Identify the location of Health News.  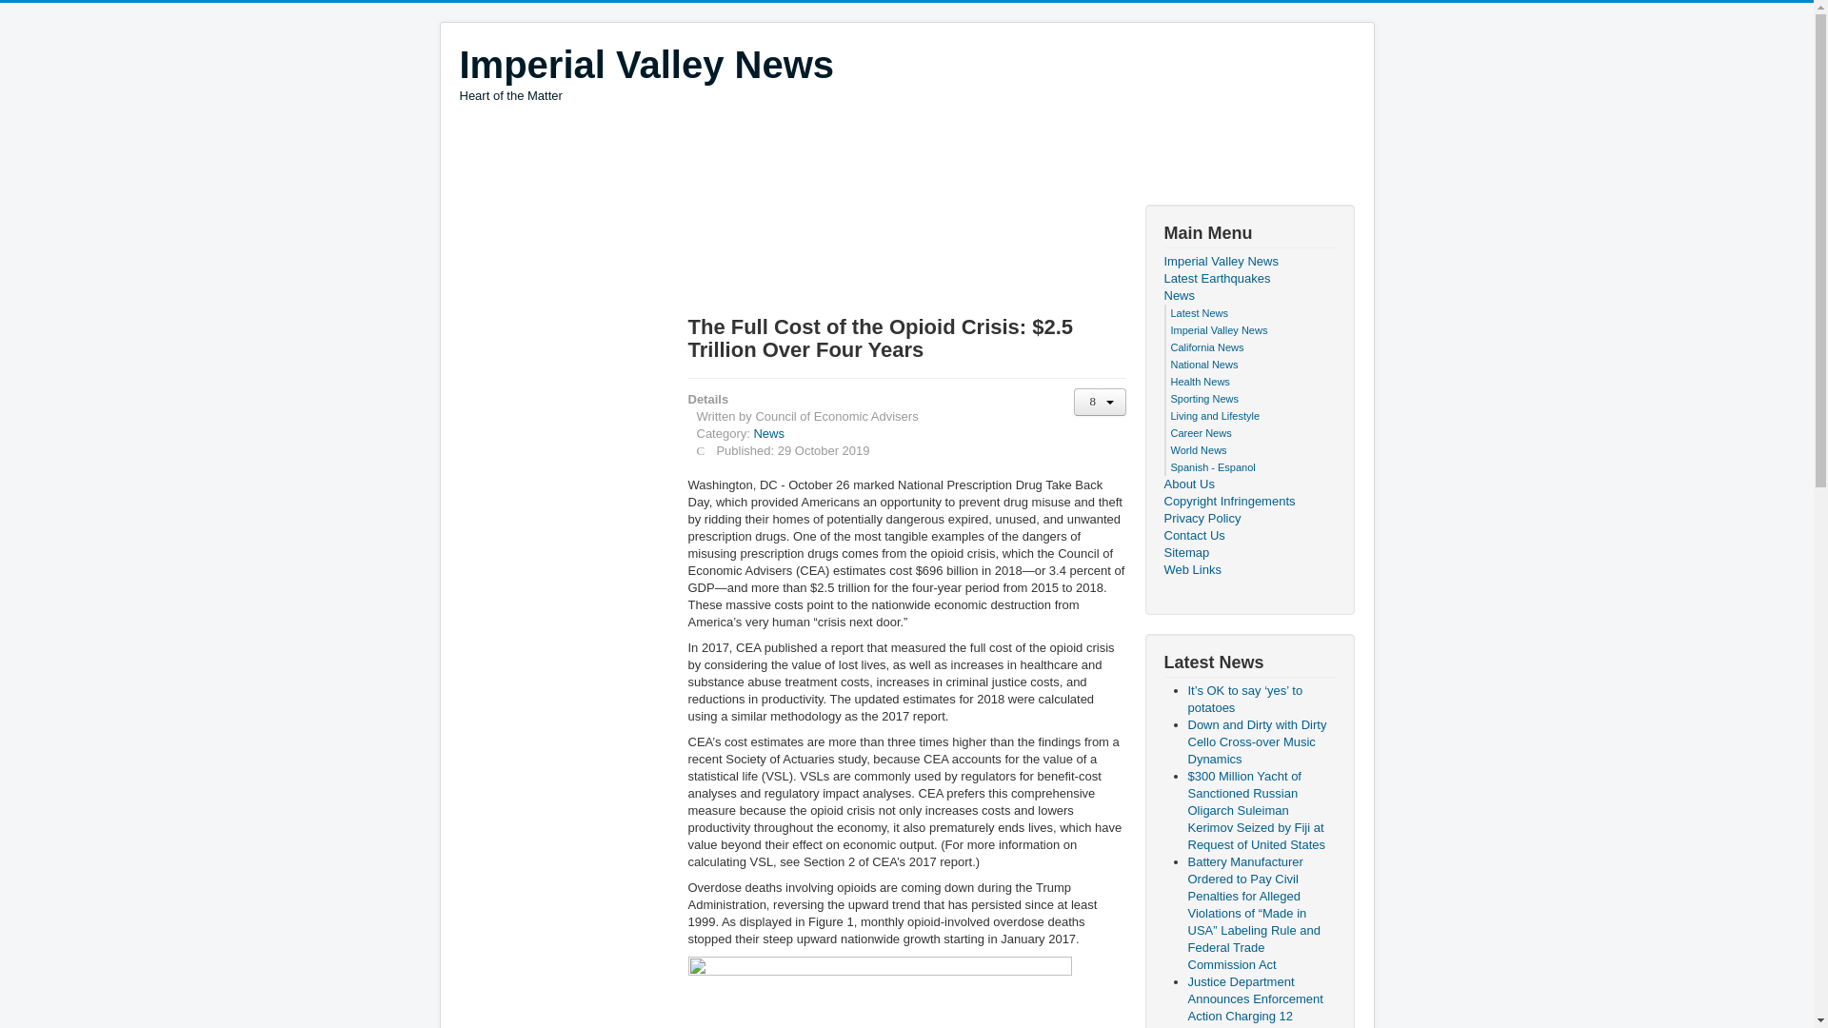
(1248, 518).